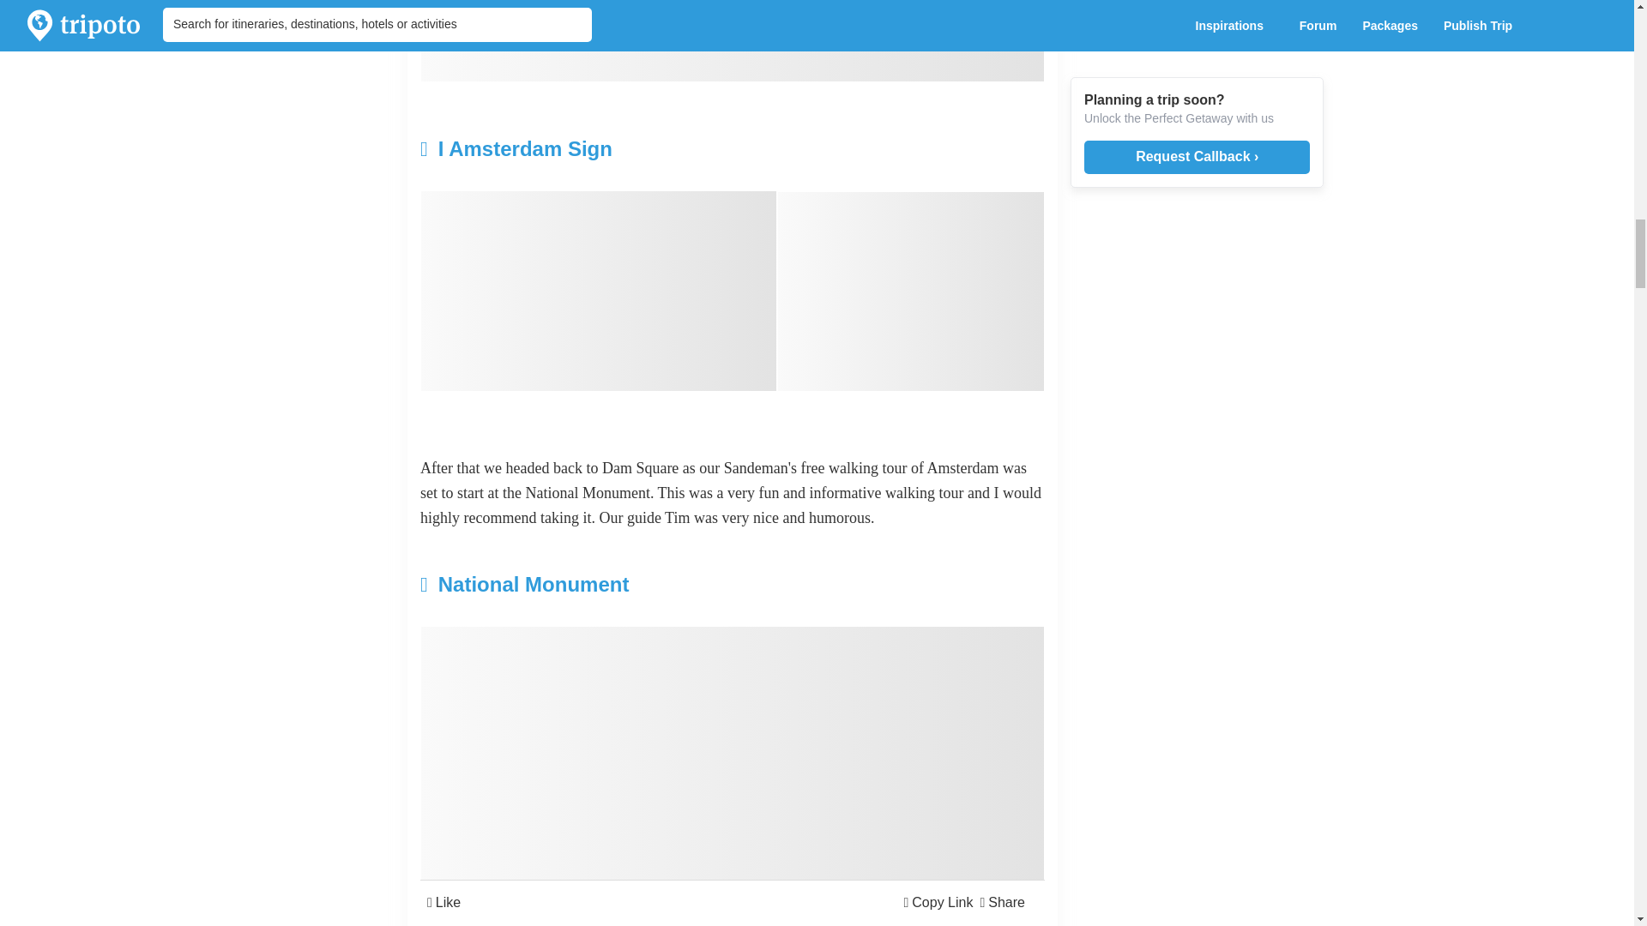 The width and height of the screenshot is (1647, 926). Describe the element at coordinates (628, 585) in the screenshot. I see `National Monument` at that location.